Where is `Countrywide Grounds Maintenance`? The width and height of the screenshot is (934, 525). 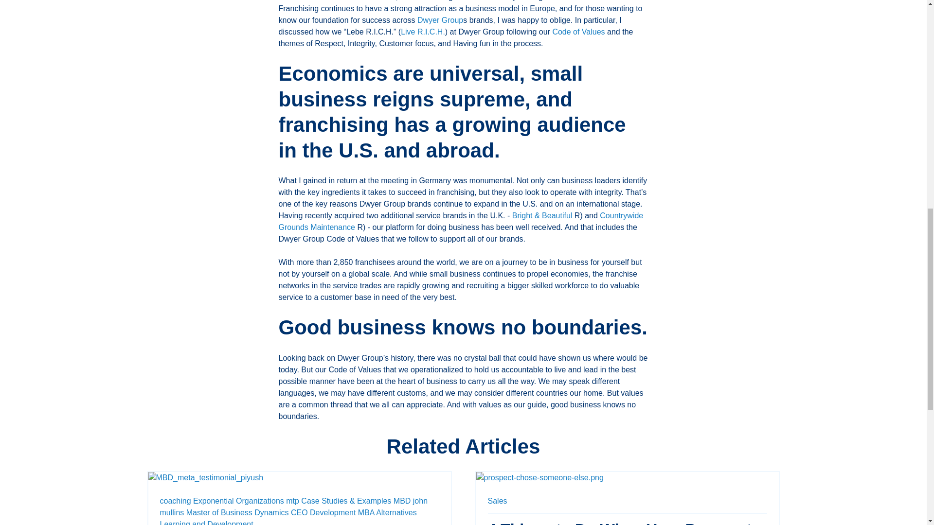 Countrywide Grounds Maintenance is located at coordinates (461, 222).